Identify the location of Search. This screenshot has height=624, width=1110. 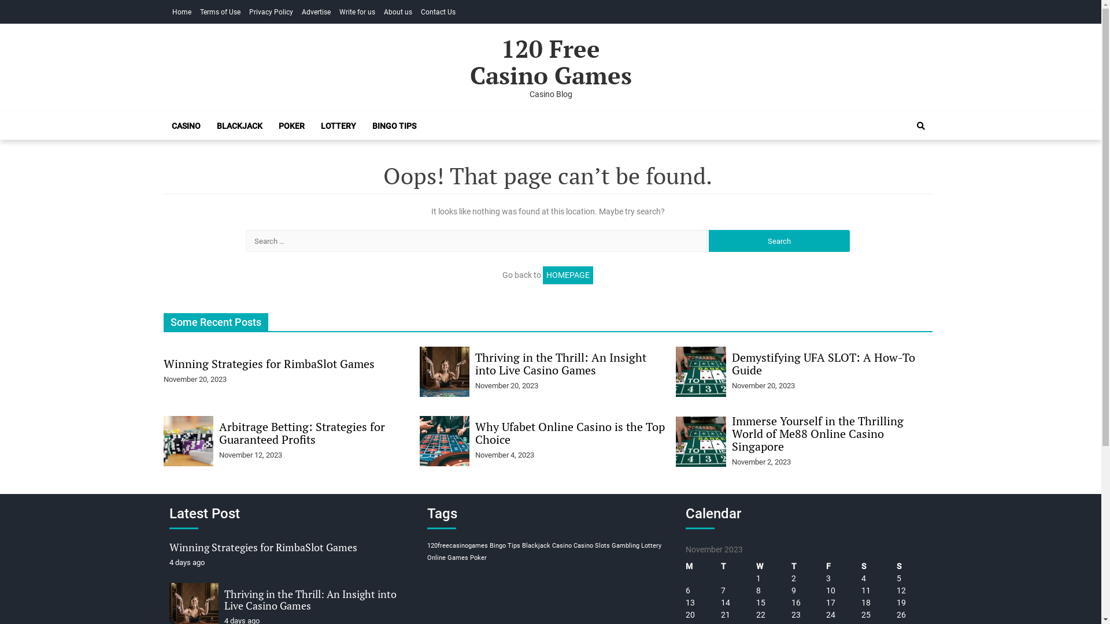
(908, 165).